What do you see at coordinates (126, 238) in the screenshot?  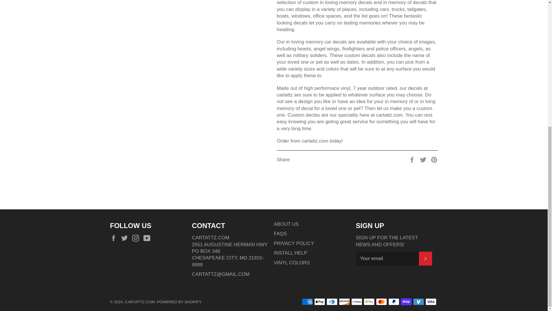 I see `TWITTER` at bounding box center [126, 238].